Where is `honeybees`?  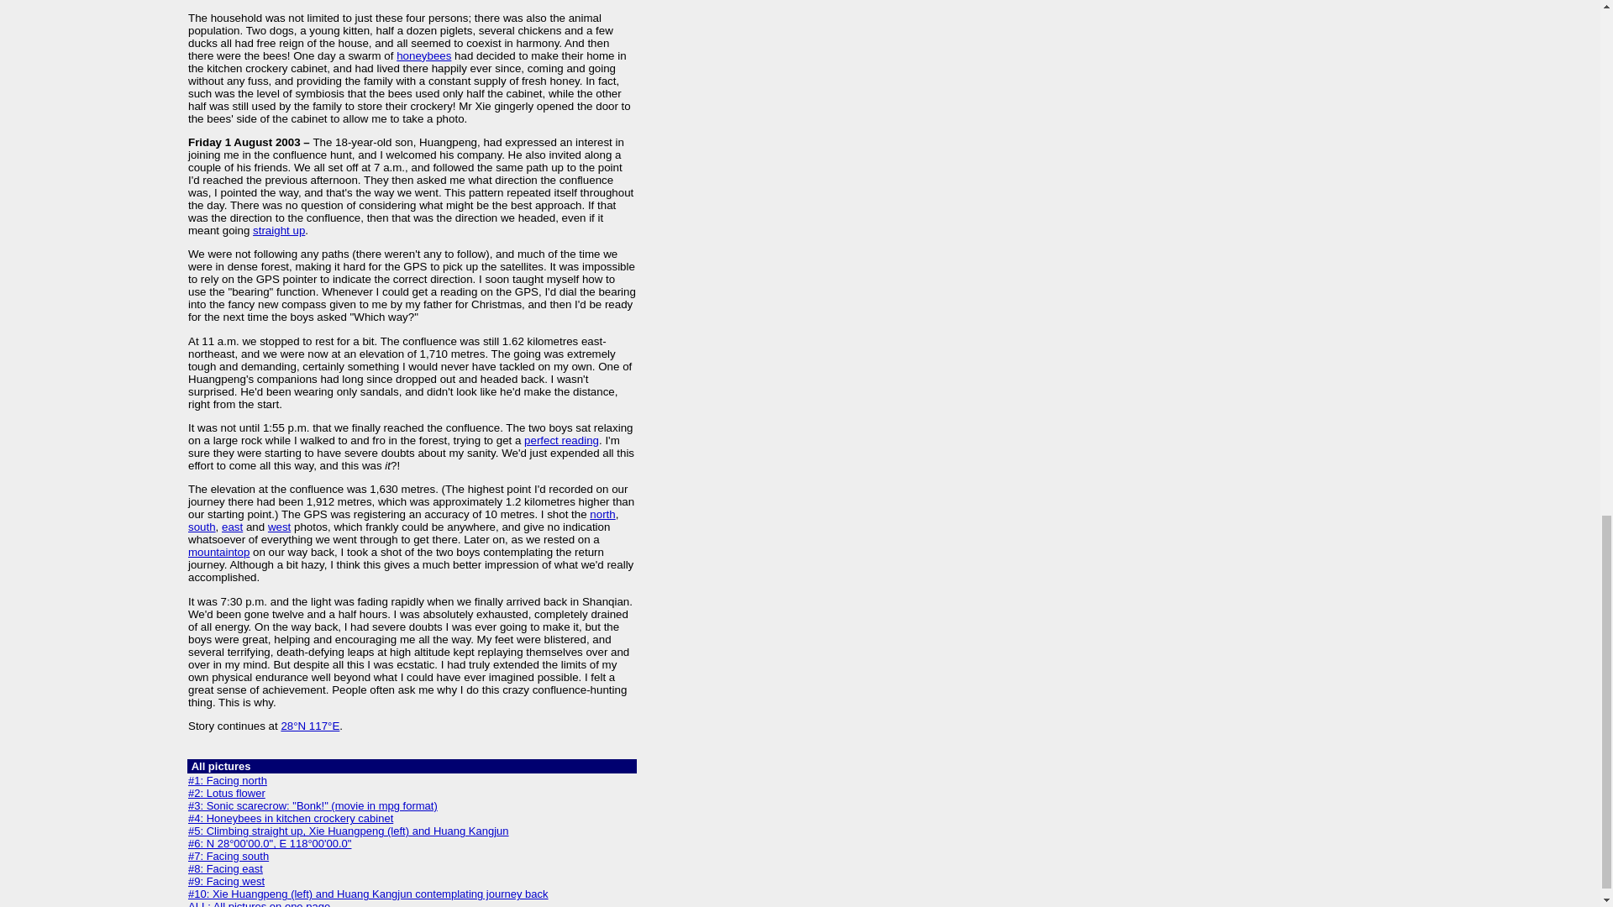 honeybees is located at coordinates (423, 55).